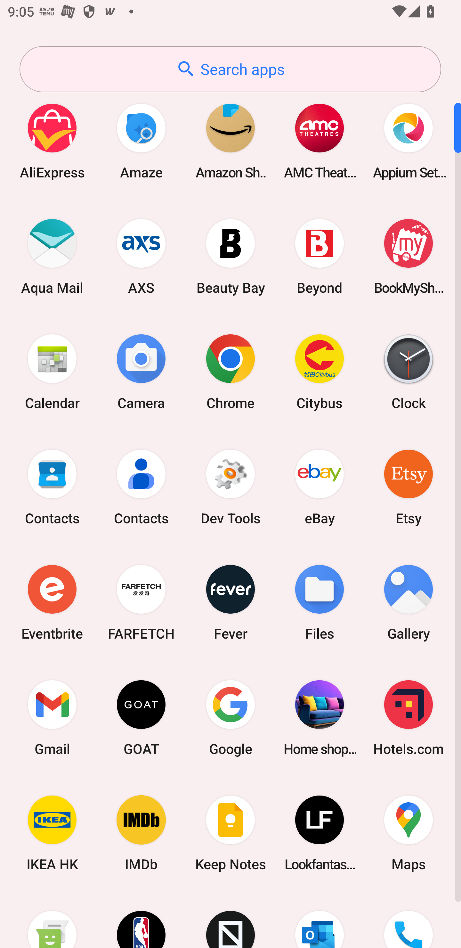 This screenshot has width=461, height=948. I want to click on IKEA HK, so click(52, 833).